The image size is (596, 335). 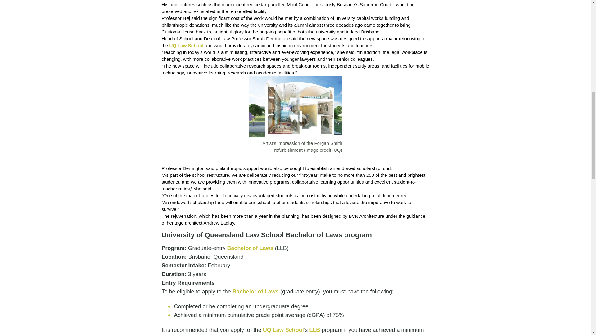 I want to click on Find out more about the University of Queensland, so click(x=296, y=107).